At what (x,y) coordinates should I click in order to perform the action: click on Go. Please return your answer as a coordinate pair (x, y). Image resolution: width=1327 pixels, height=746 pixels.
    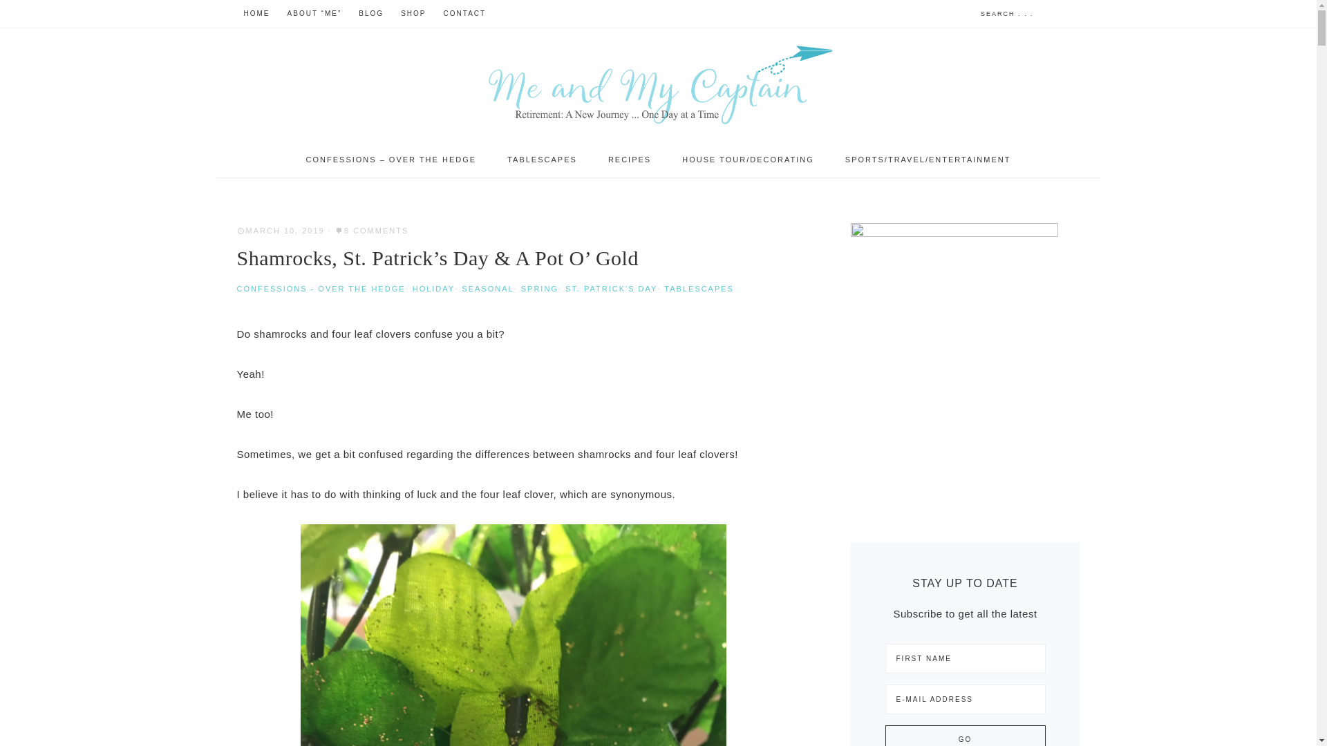
    Looking at the image, I should click on (965, 735).